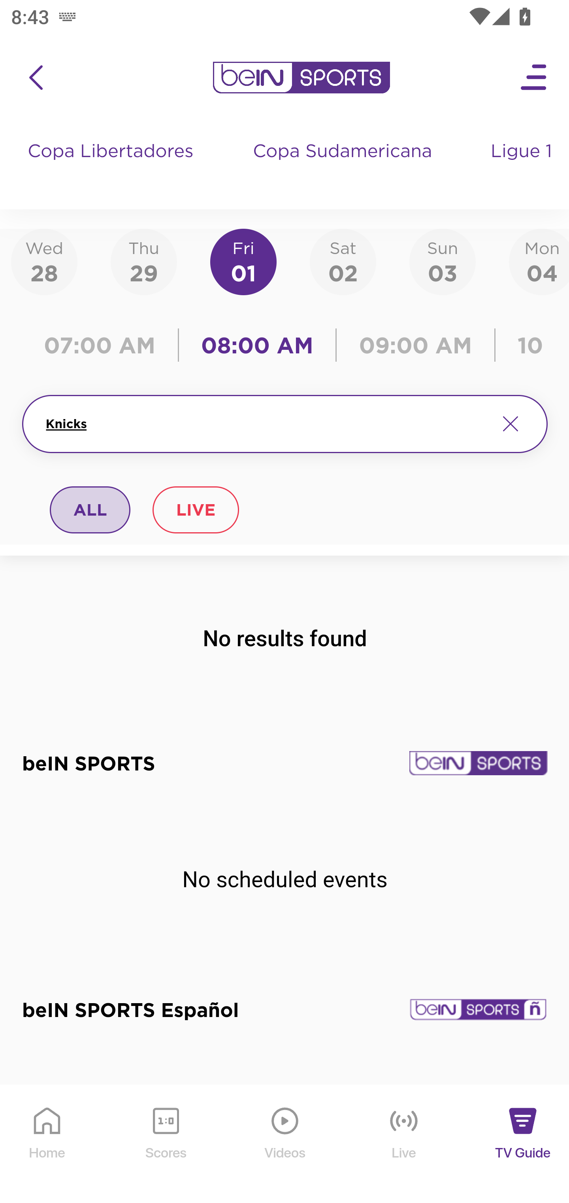  What do you see at coordinates (534, 78) in the screenshot?
I see `Open Menu Icon` at bounding box center [534, 78].